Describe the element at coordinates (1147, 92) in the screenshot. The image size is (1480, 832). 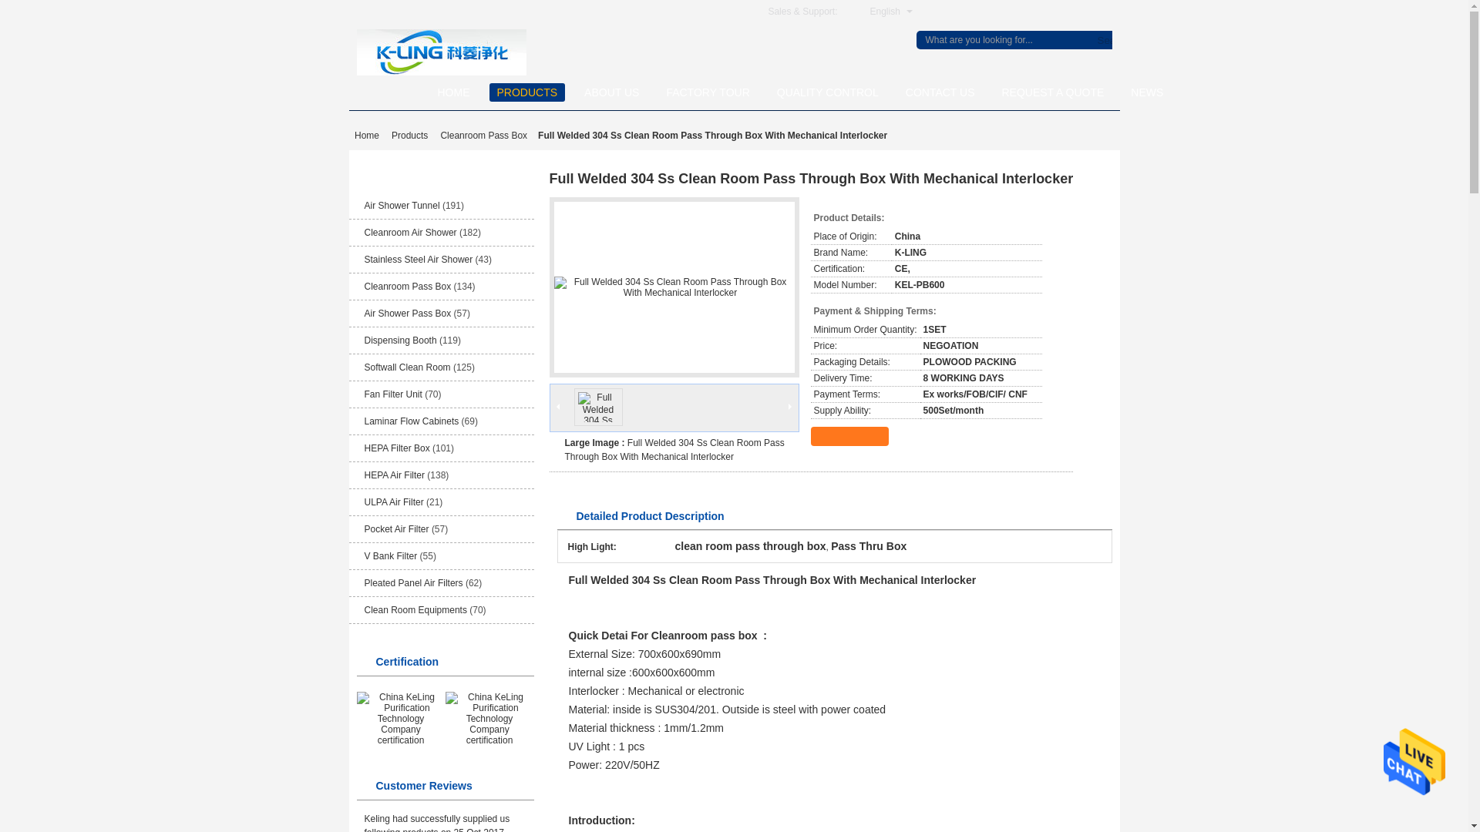
I see `NEWS` at that location.